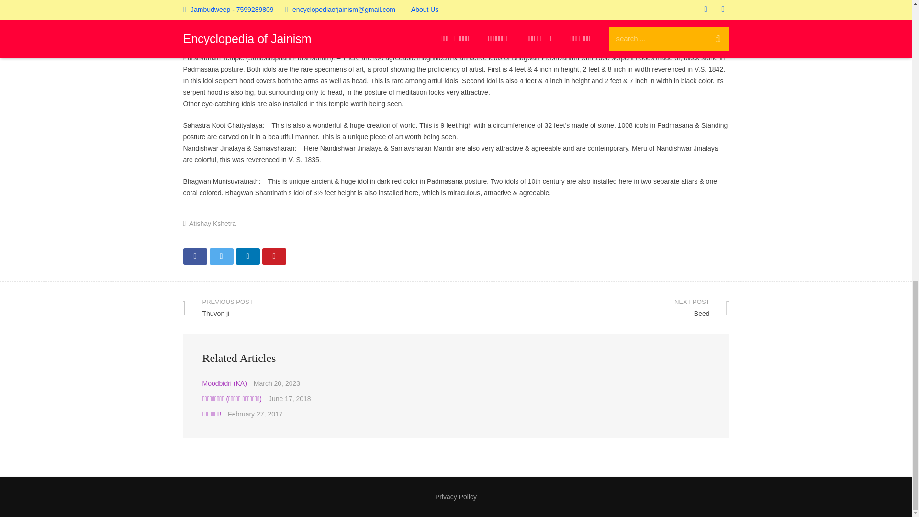 The image size is (919, 517). I want to click on Atishay Kshetra, so click(213, 224).